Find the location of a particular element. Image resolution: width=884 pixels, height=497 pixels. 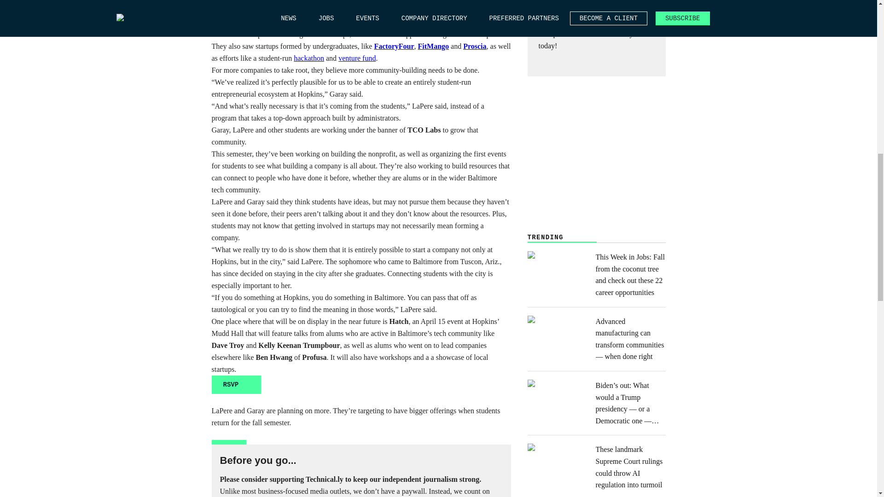

FitMango is located at coordinates (434, 46).